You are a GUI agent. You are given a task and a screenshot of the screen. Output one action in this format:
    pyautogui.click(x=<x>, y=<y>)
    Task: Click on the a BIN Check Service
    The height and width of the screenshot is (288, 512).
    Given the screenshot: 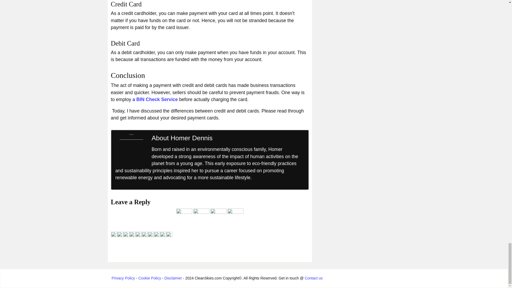 What is the action you would take?
    pyautogui.click(x=155, y=99)
    